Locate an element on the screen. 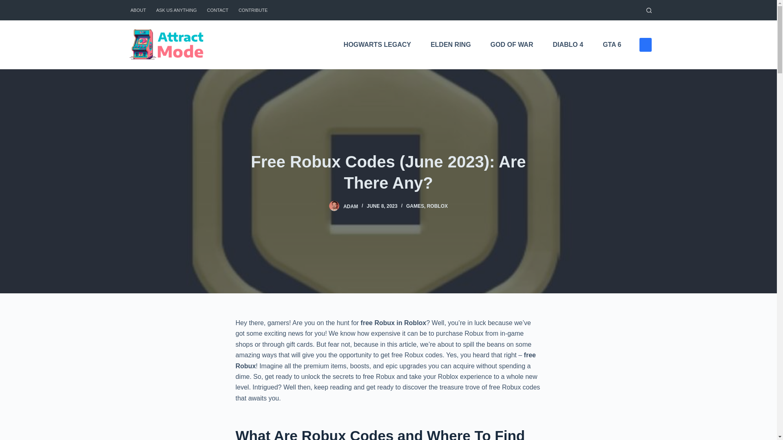 Image resolution: width=783 pixels, height=440 pixels. ELDEN RING is located at coordinates (451, 44).